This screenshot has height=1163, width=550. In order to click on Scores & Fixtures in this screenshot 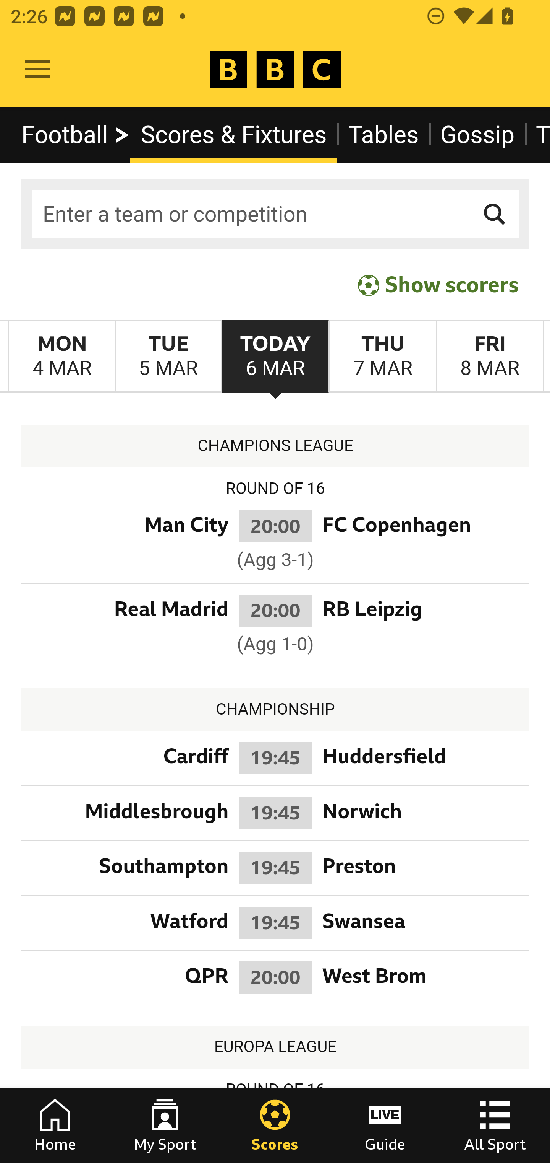, I will do `click(234, 135)`.